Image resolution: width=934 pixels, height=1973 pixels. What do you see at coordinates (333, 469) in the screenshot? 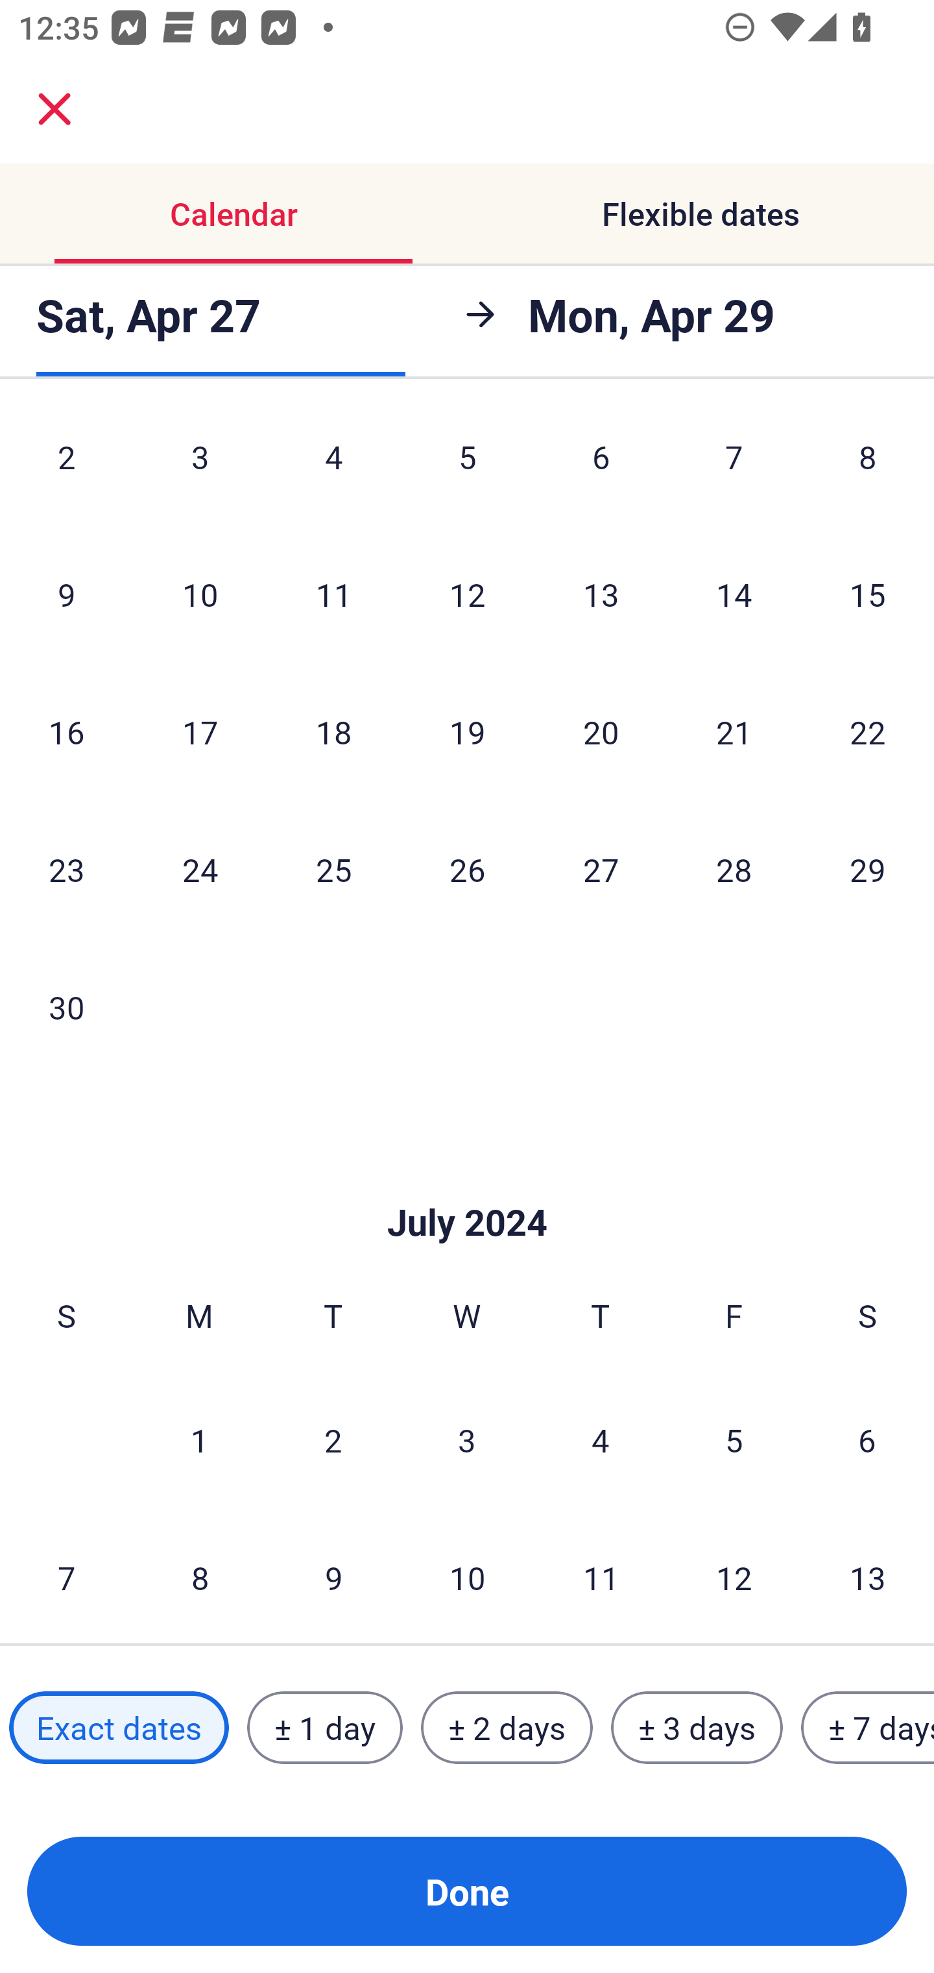
I see `4 Tuesday, June 4, 2024` at bounding box center [333, 469].